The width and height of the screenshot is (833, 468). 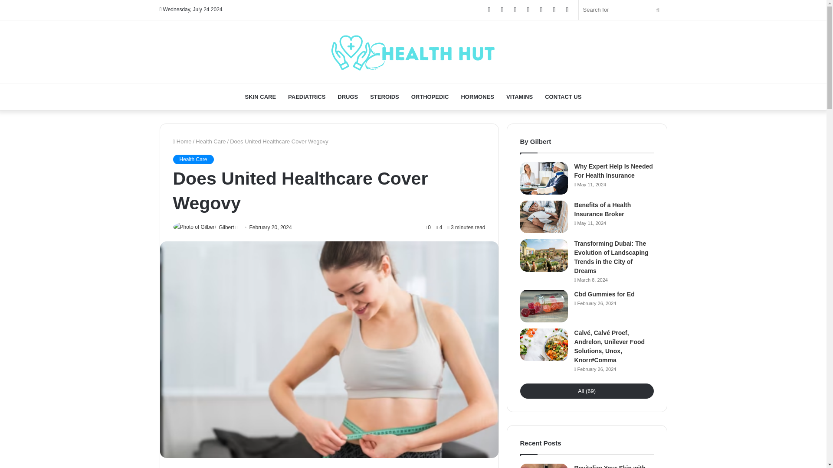 What do you see at coordinates (307, 97) in the screenshot?
I see `PAEDIATRICS` at bounding box center [307, 97].